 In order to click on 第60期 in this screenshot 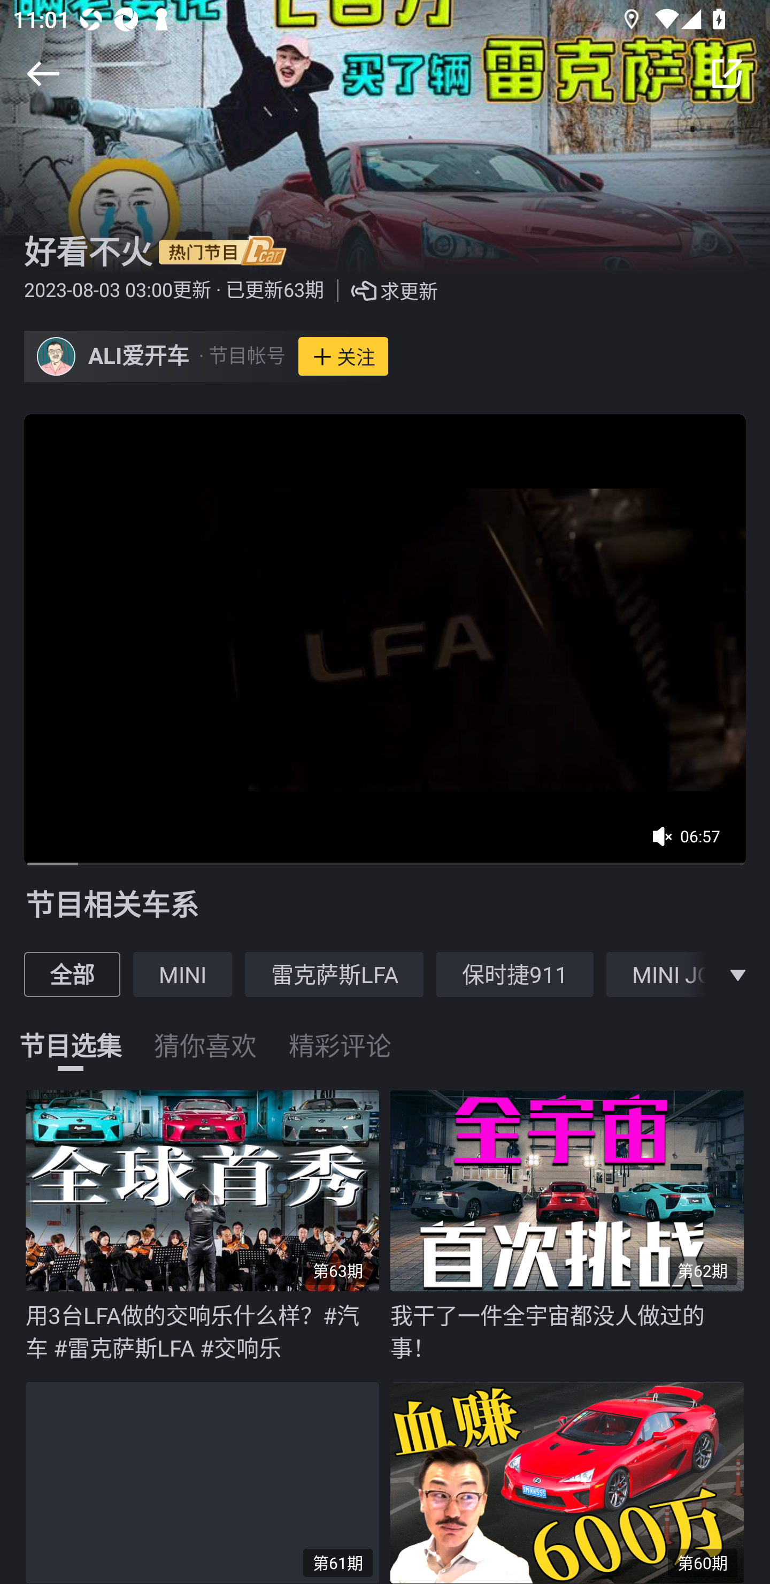, I will do `click(573, 1479)`.